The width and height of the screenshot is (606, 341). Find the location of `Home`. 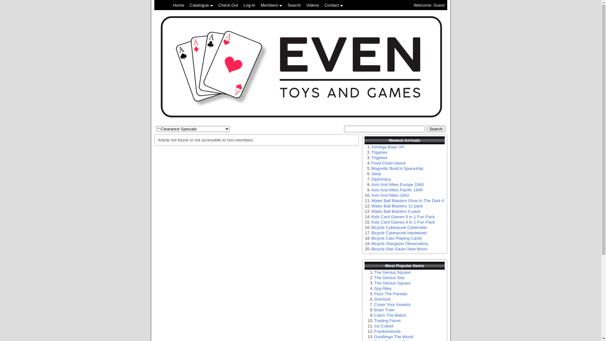

Home is located at coordinates (179, 5).